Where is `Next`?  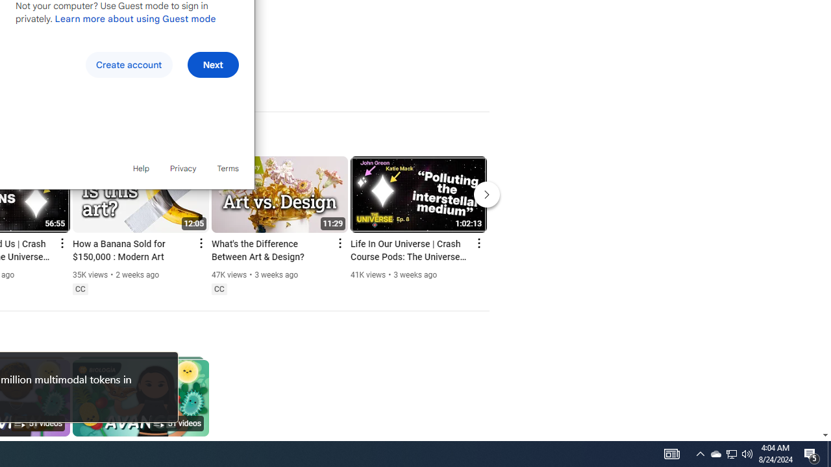
Next is located at coordinates (213, 65).